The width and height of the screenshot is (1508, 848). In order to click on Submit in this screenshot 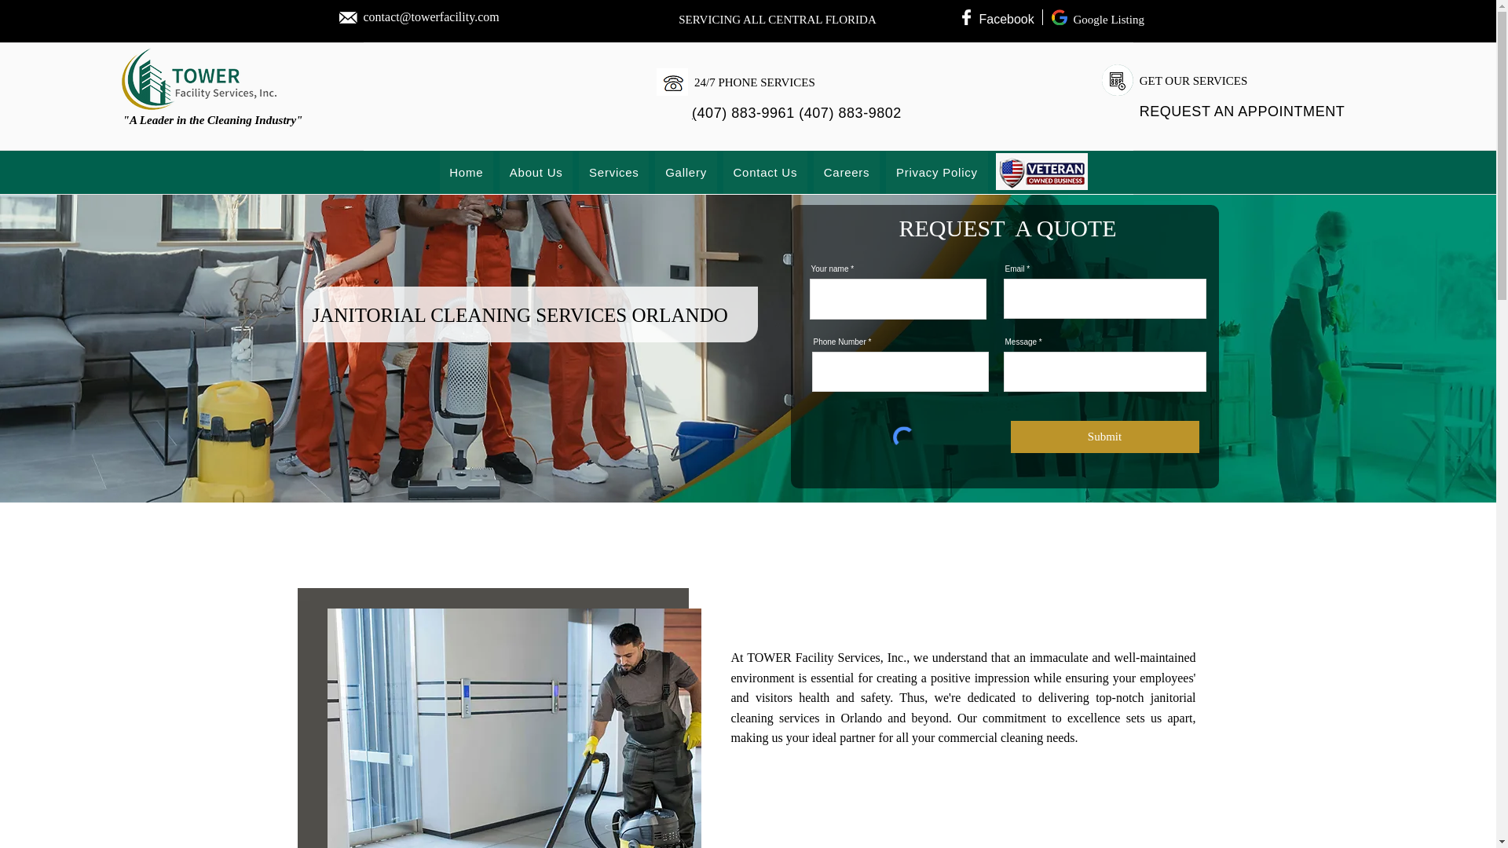, I will do `click(1104, 437)`.